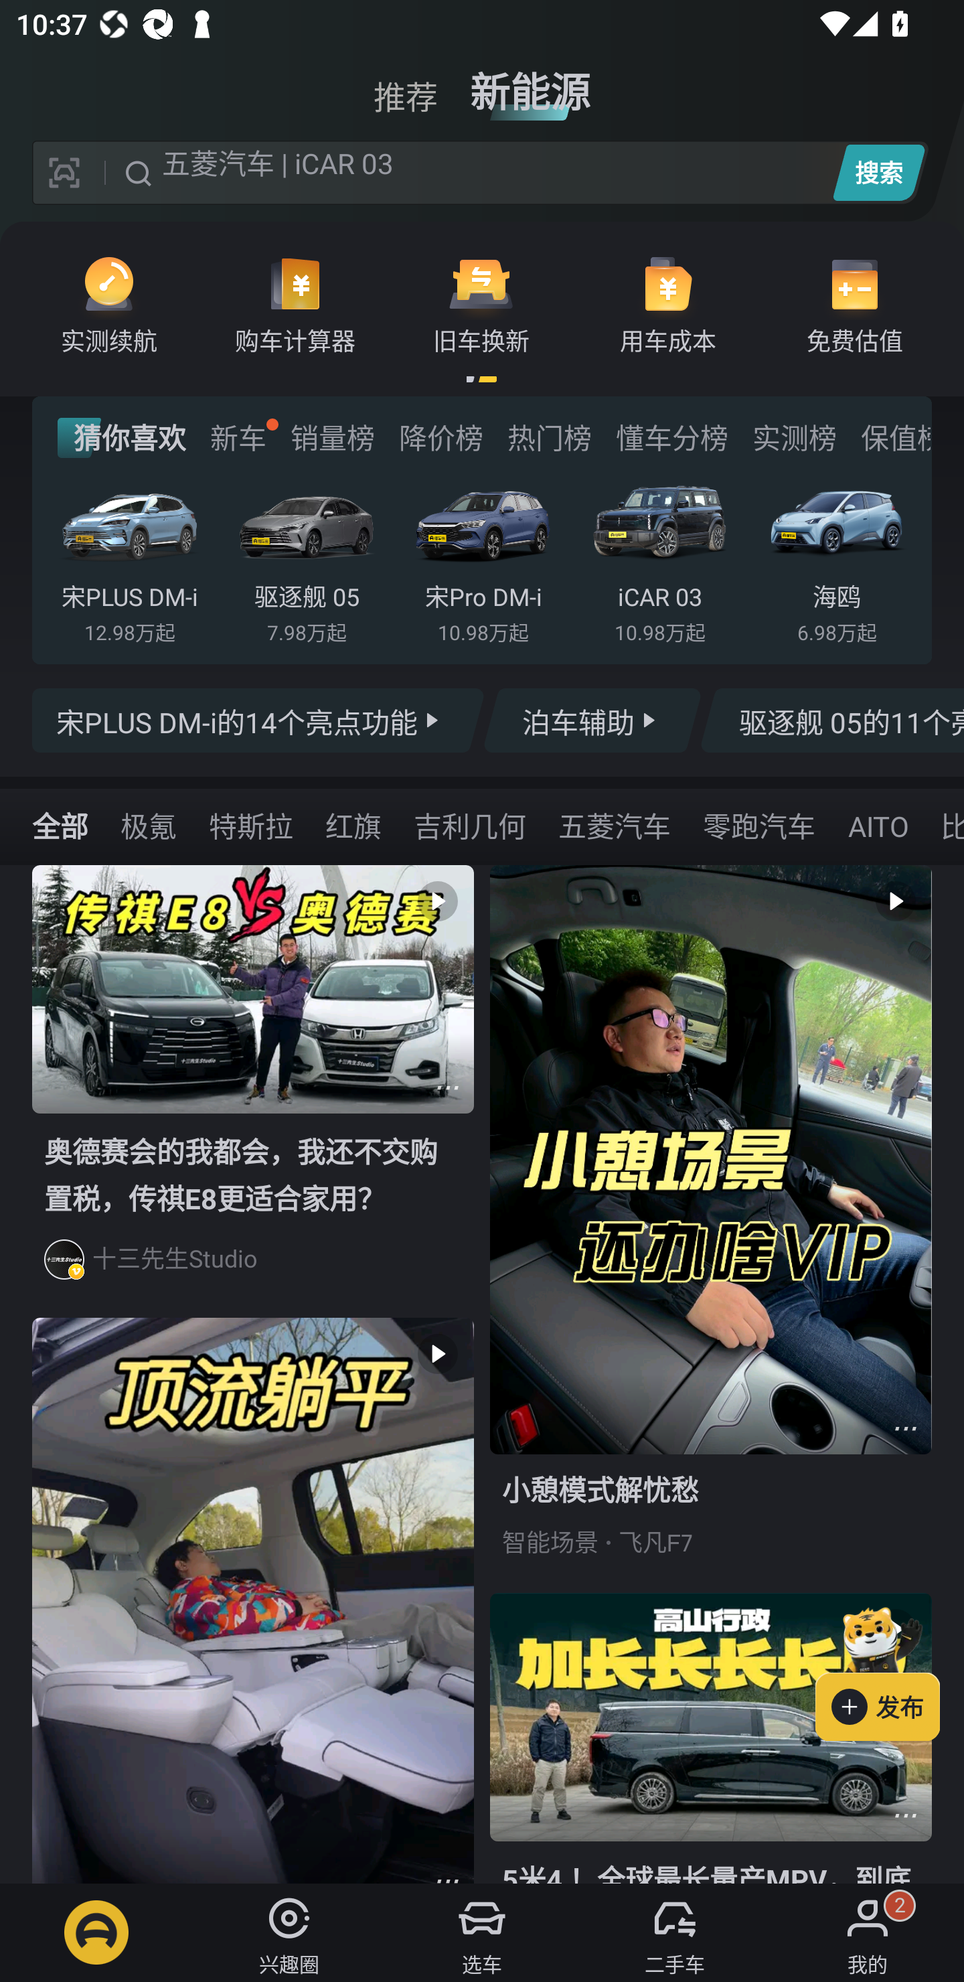  Describe the element at coordinates (482, 1932) in the screenshot. I see ` 选车` at that location.